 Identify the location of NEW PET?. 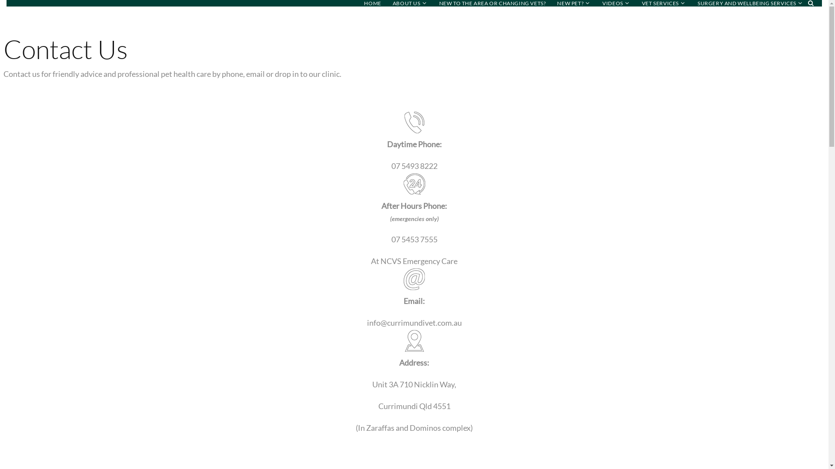
(571, 3).